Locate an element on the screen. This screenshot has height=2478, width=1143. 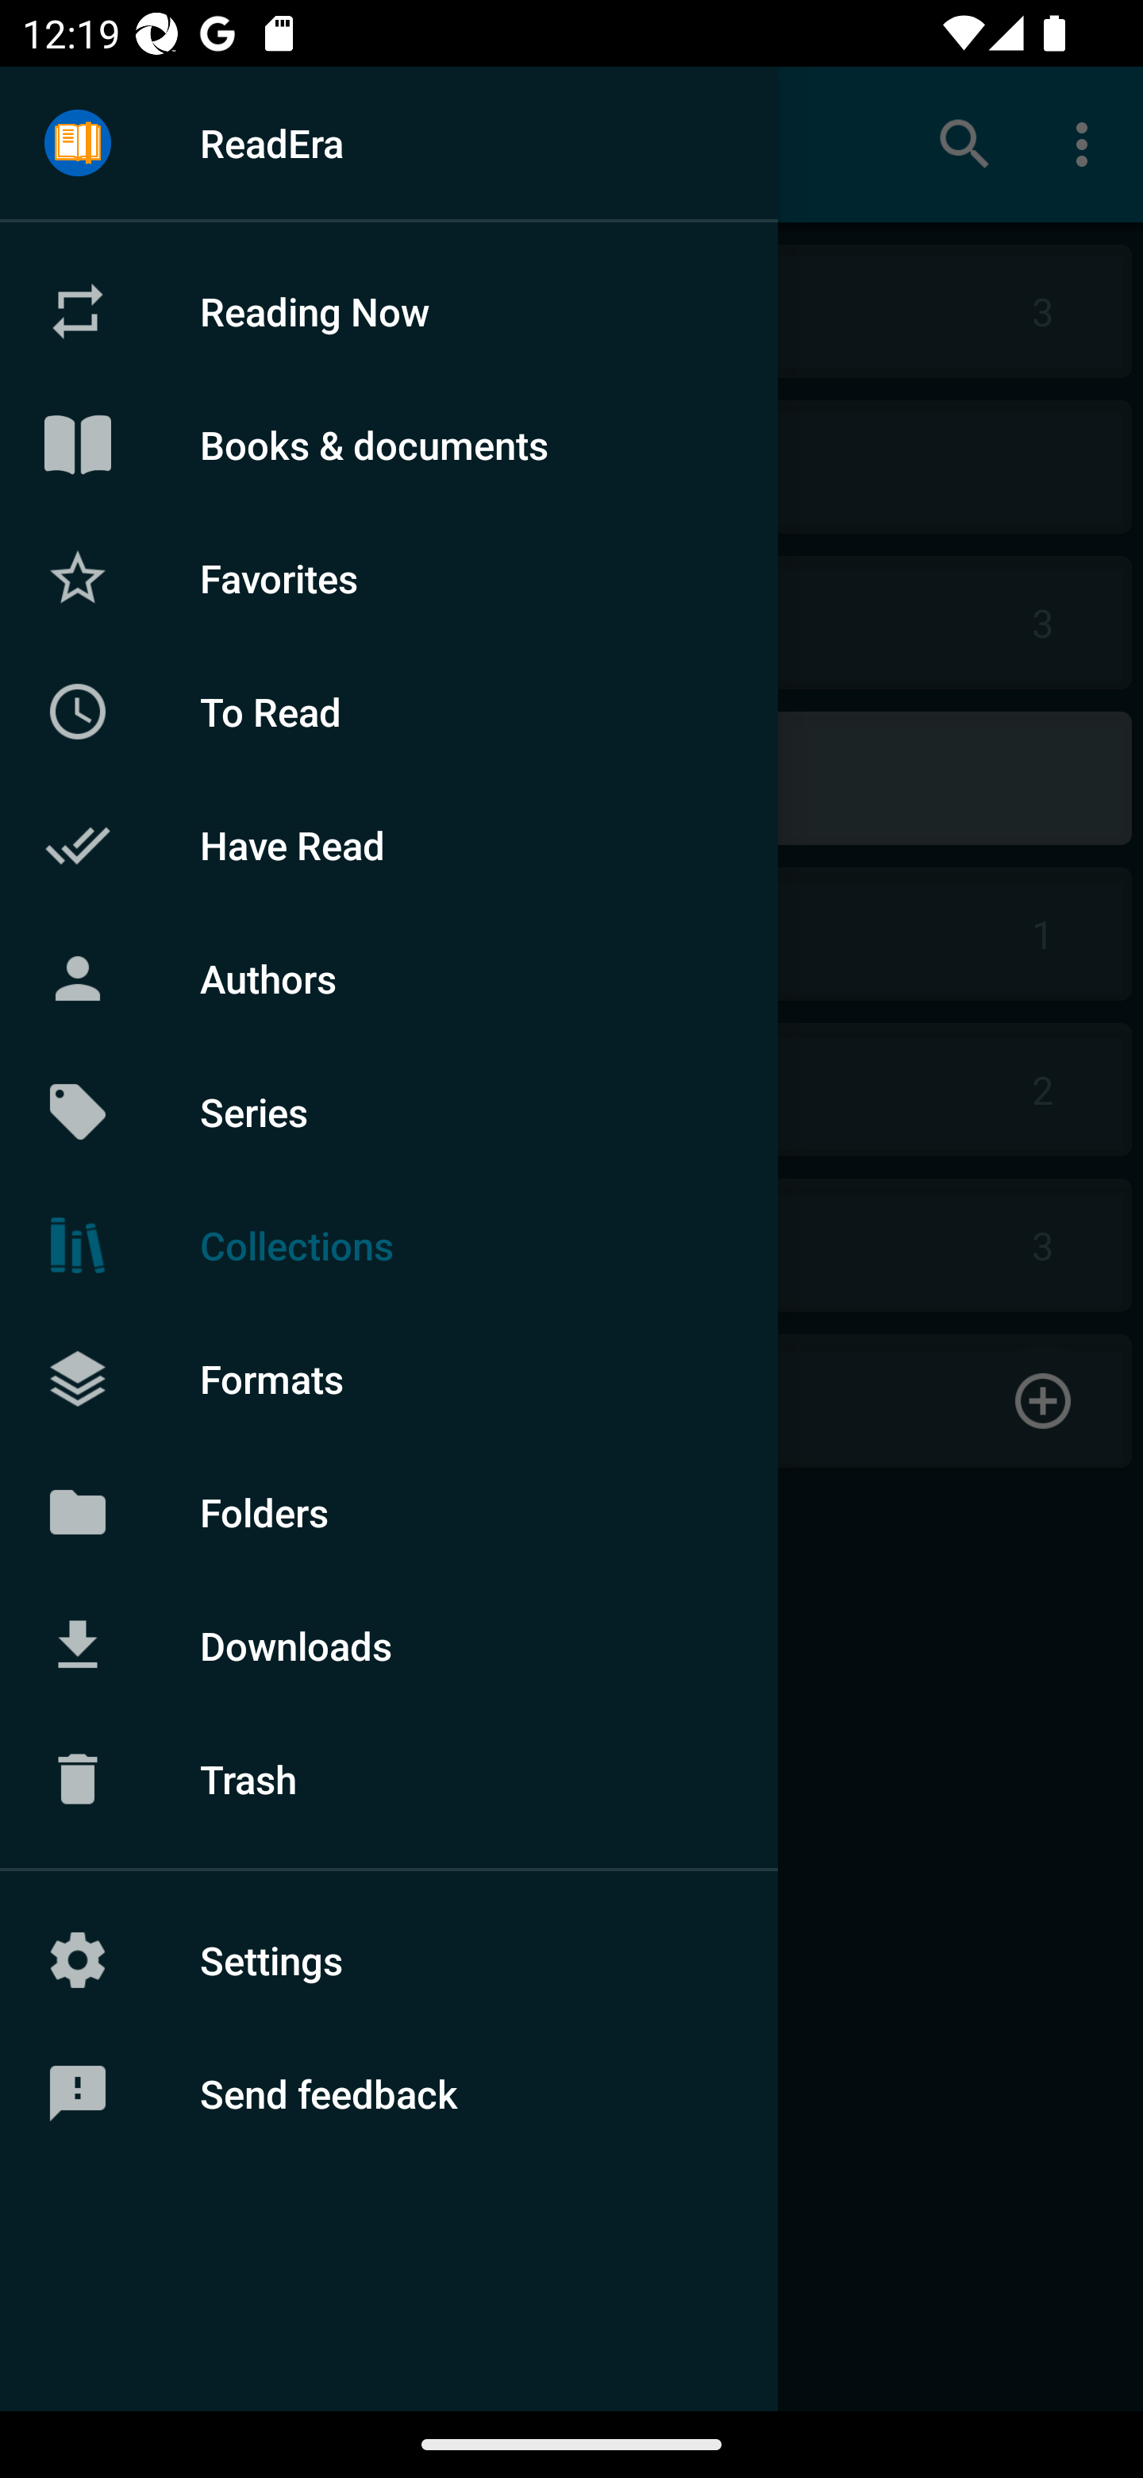
To Read is located at coordinates (389, 711).